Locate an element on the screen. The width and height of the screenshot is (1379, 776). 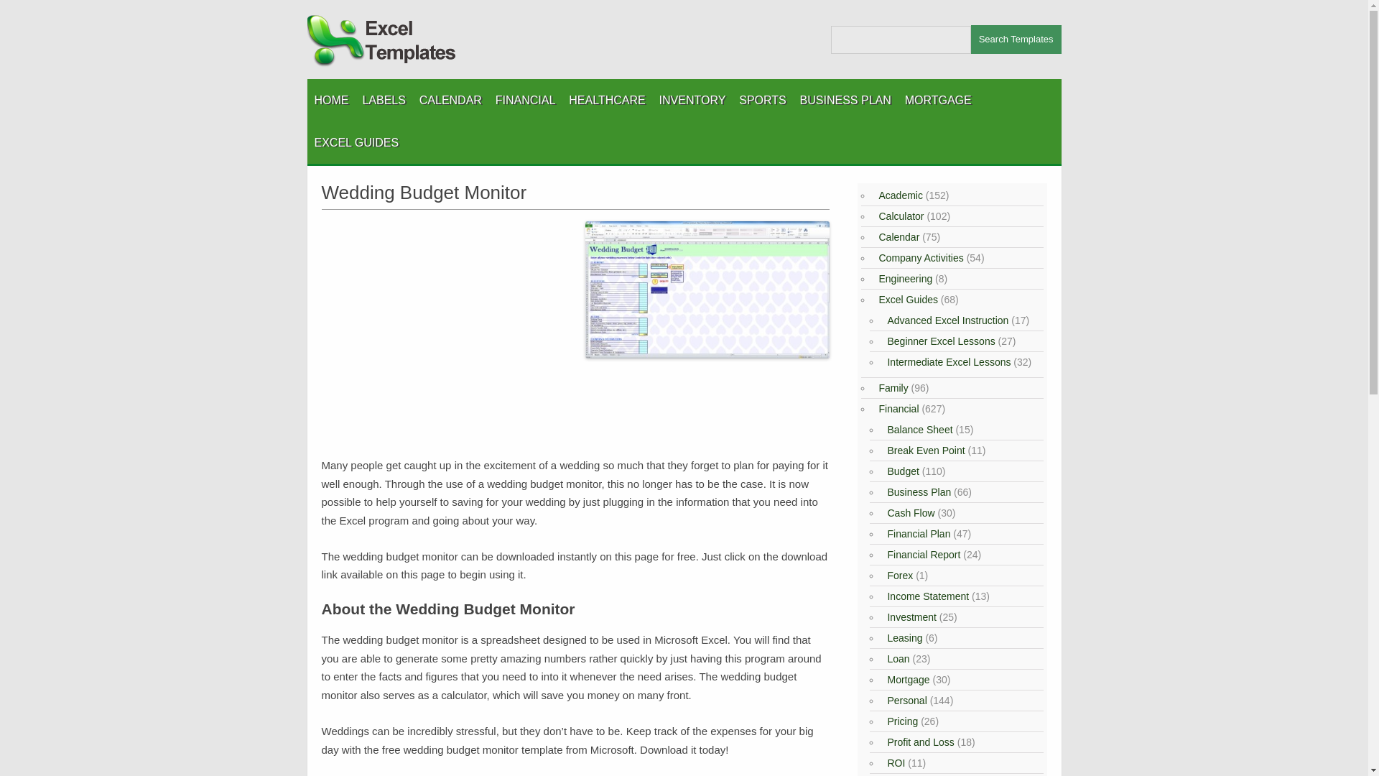
Search Templates is located at coordinates (1016, 39).